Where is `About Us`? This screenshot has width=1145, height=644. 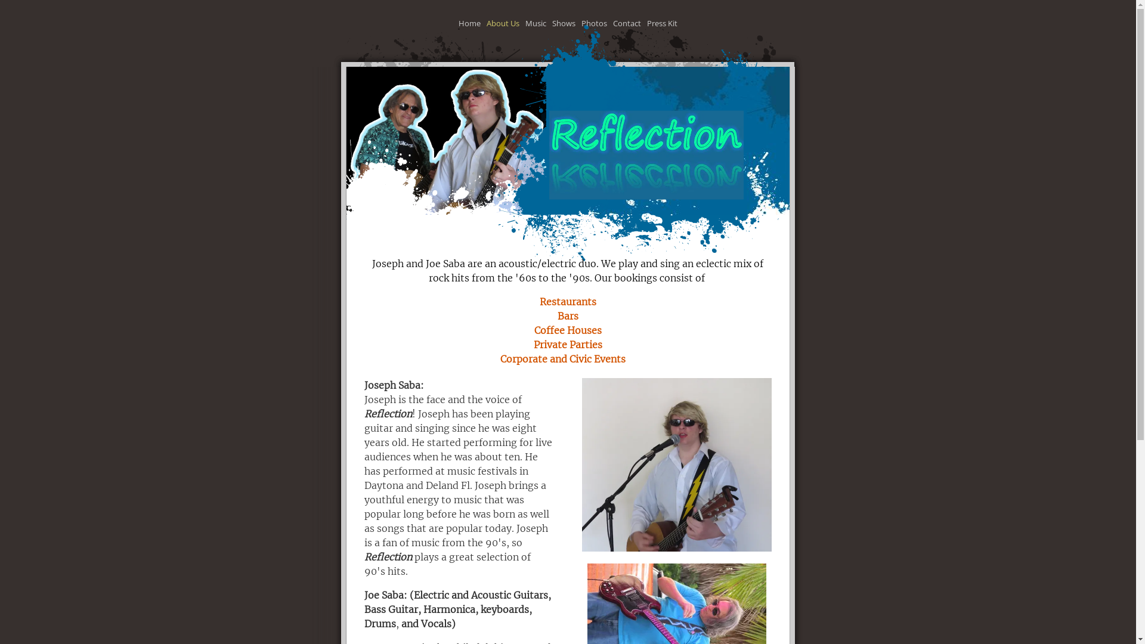 About Us is located at coordinates (503, 24).